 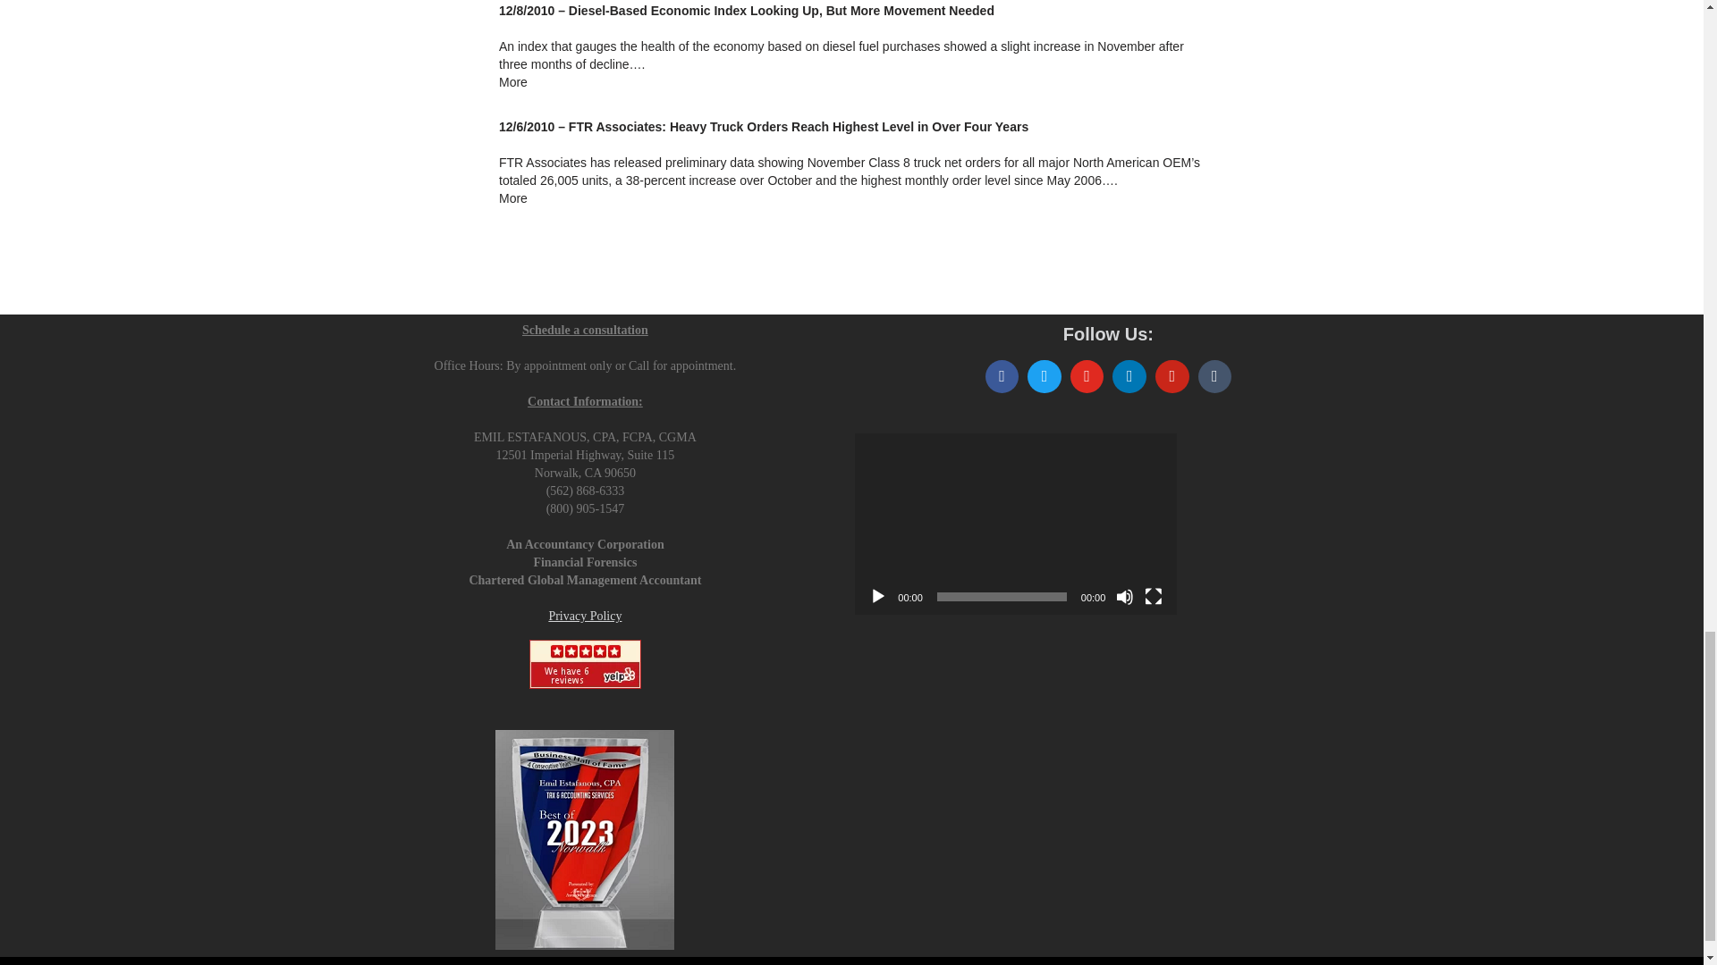 I want to click on Instagram, so click(x=1087, y=377).